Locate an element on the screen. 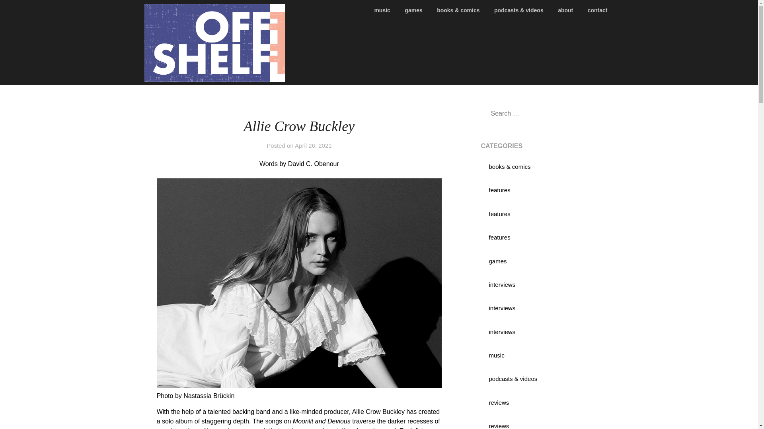 The height and width of the screenshot is (429, 764). games is located at coordinates (413, 10).